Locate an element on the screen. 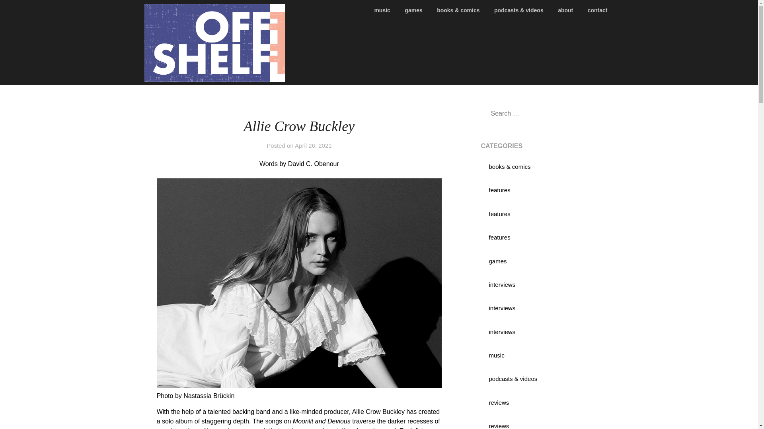 The height and width of the screenshot is (429, 764). games is located at coordinates (413, 10).